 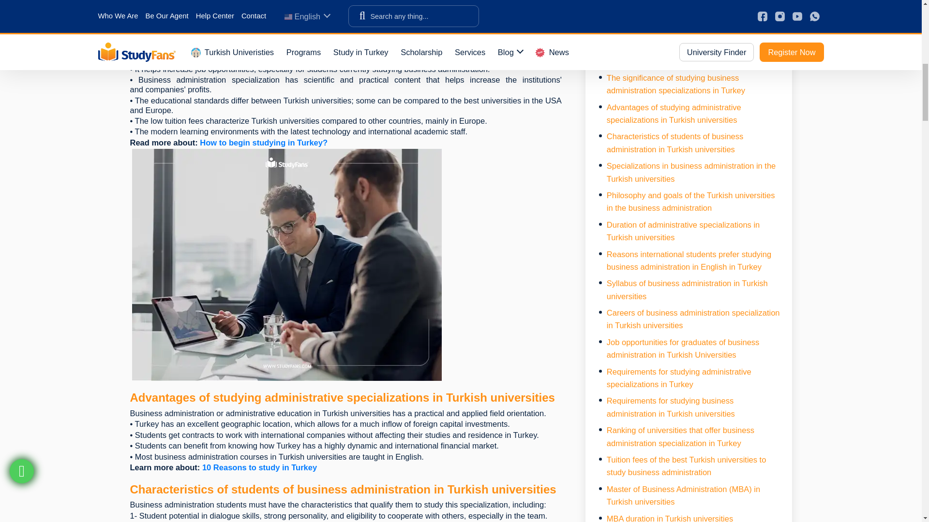 I want to click on 10 Reasons to study in Turkey, so click(x=259, y=467).